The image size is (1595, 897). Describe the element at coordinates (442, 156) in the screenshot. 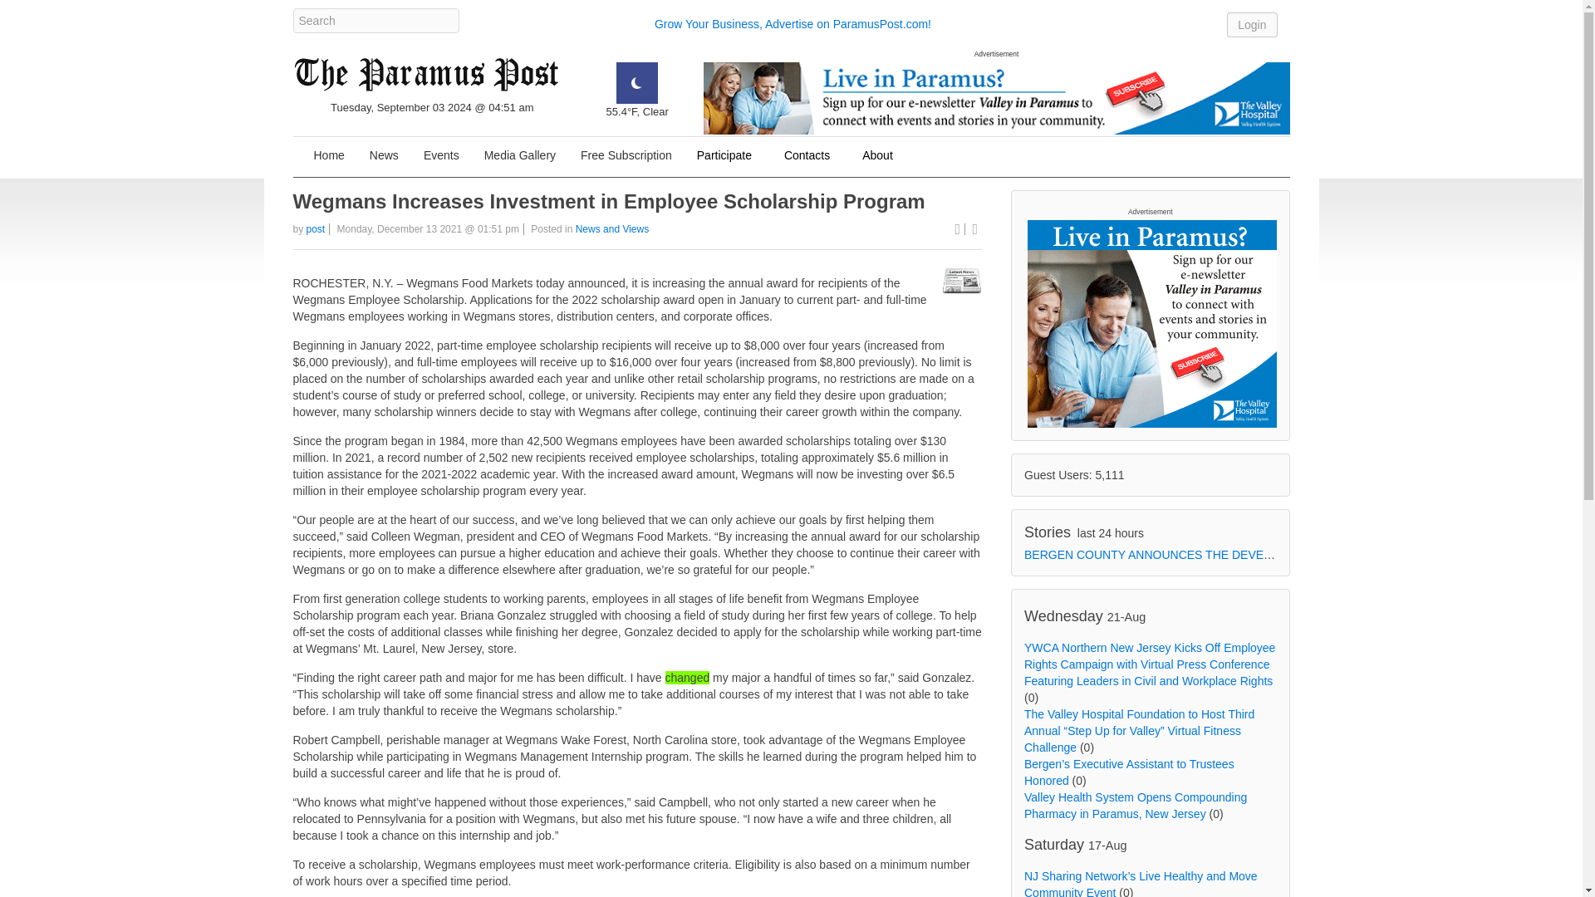

I see `Events` at that location.